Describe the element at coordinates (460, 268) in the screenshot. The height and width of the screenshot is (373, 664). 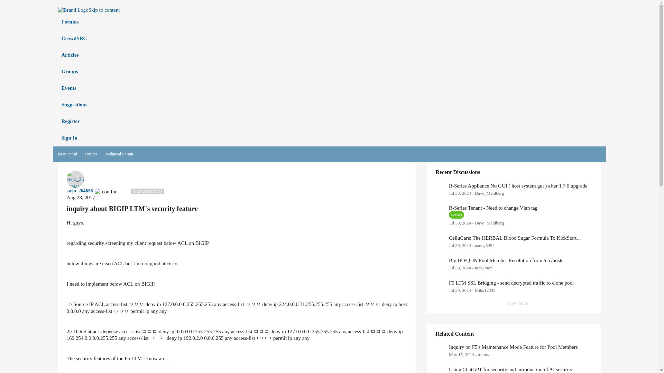
I see `Jul 30, 2024` at that location.